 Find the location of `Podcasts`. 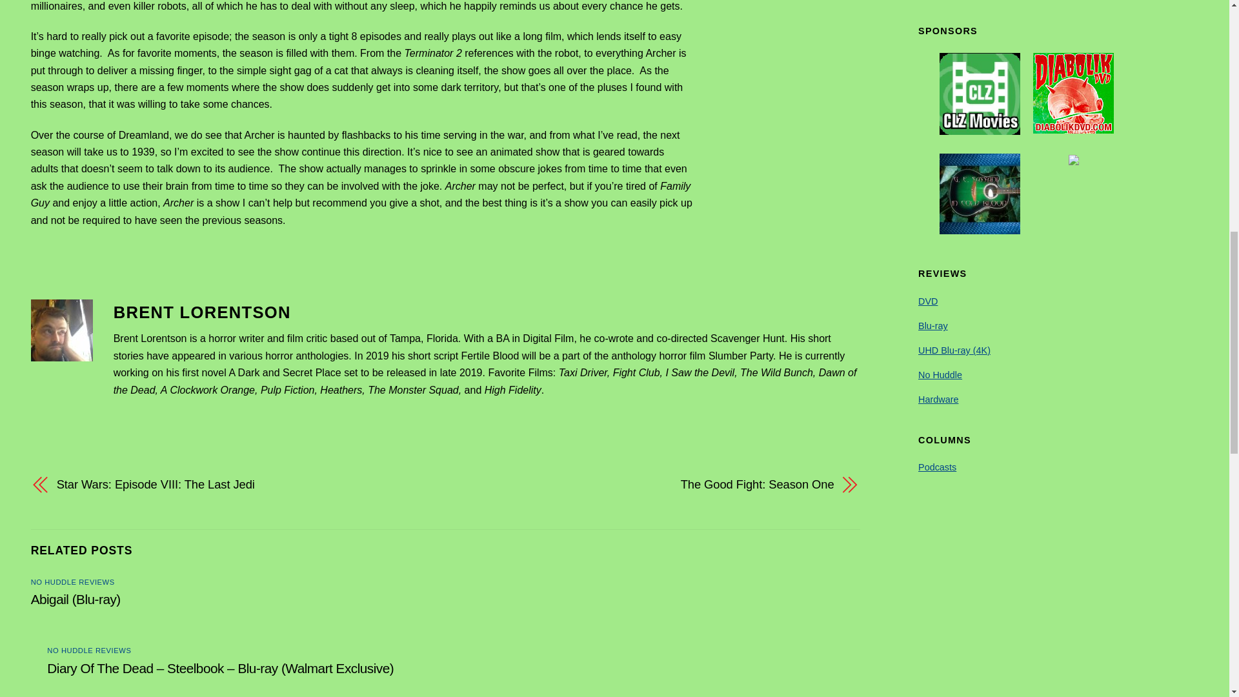

Podcasts is located at coordinates (937, 467).